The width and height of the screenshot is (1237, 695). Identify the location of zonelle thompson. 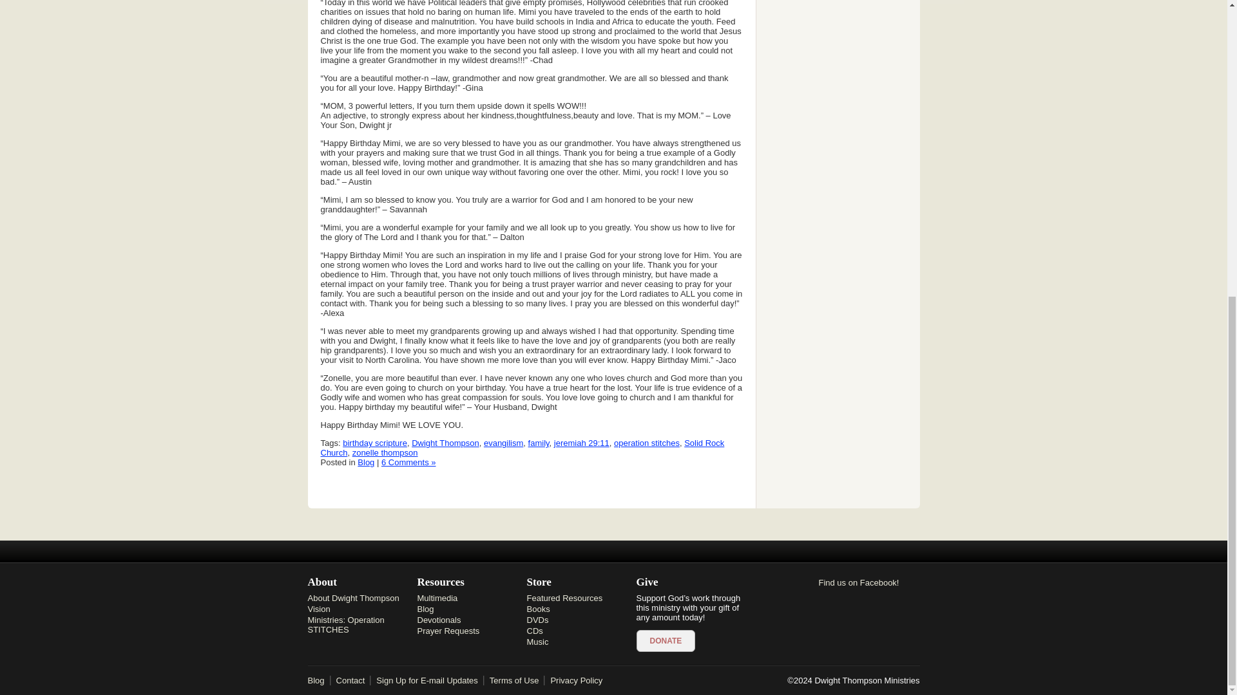
(385, 452).